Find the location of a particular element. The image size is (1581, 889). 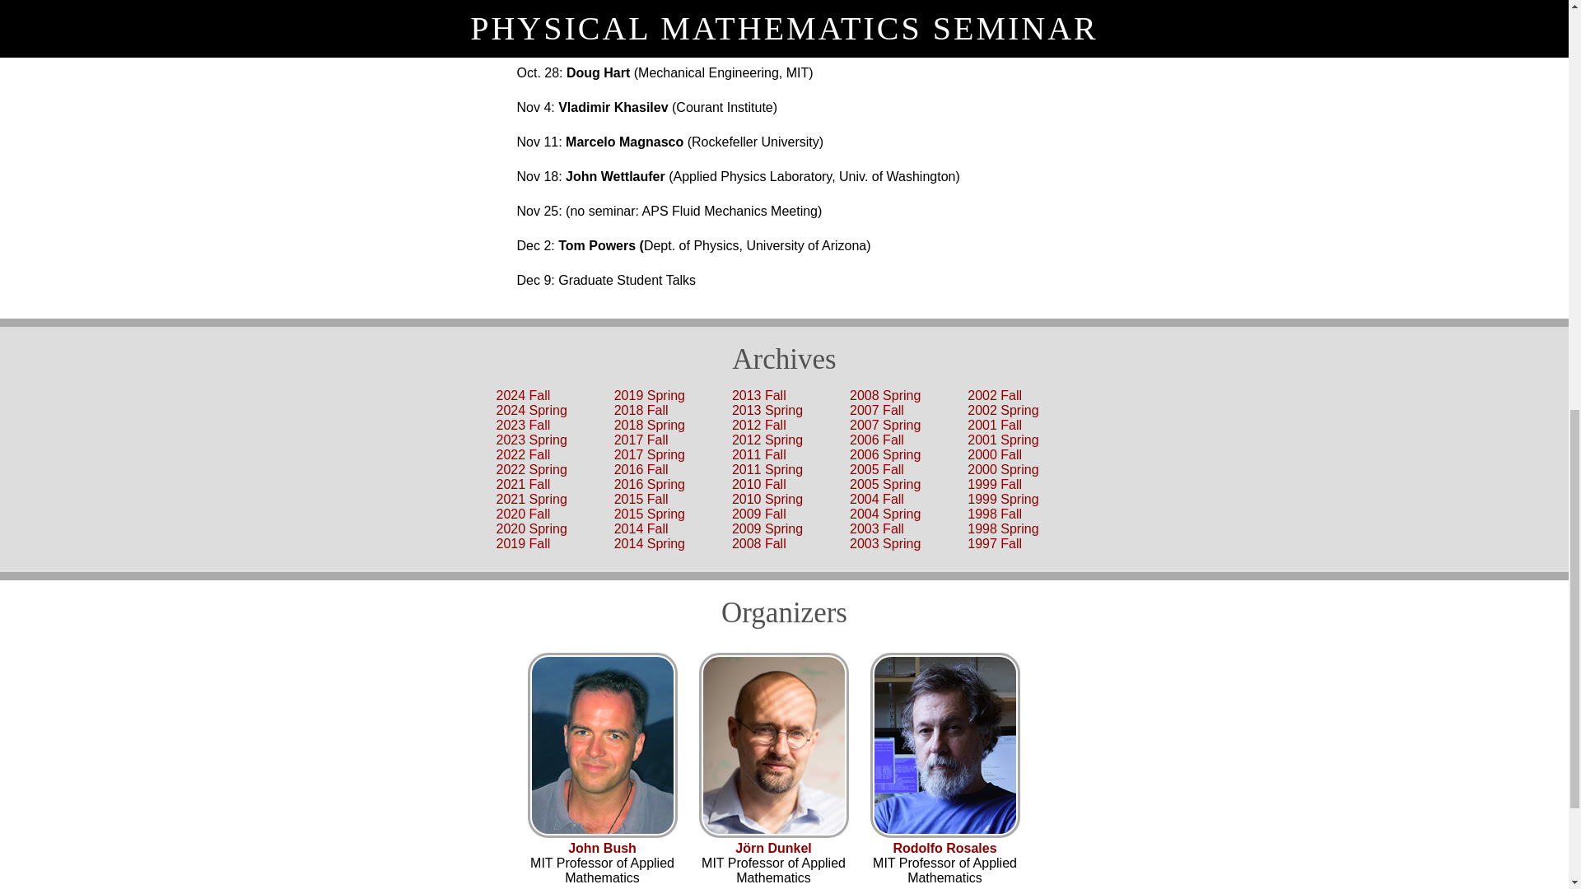

2014 Spring is located at coordinates (649, 543).